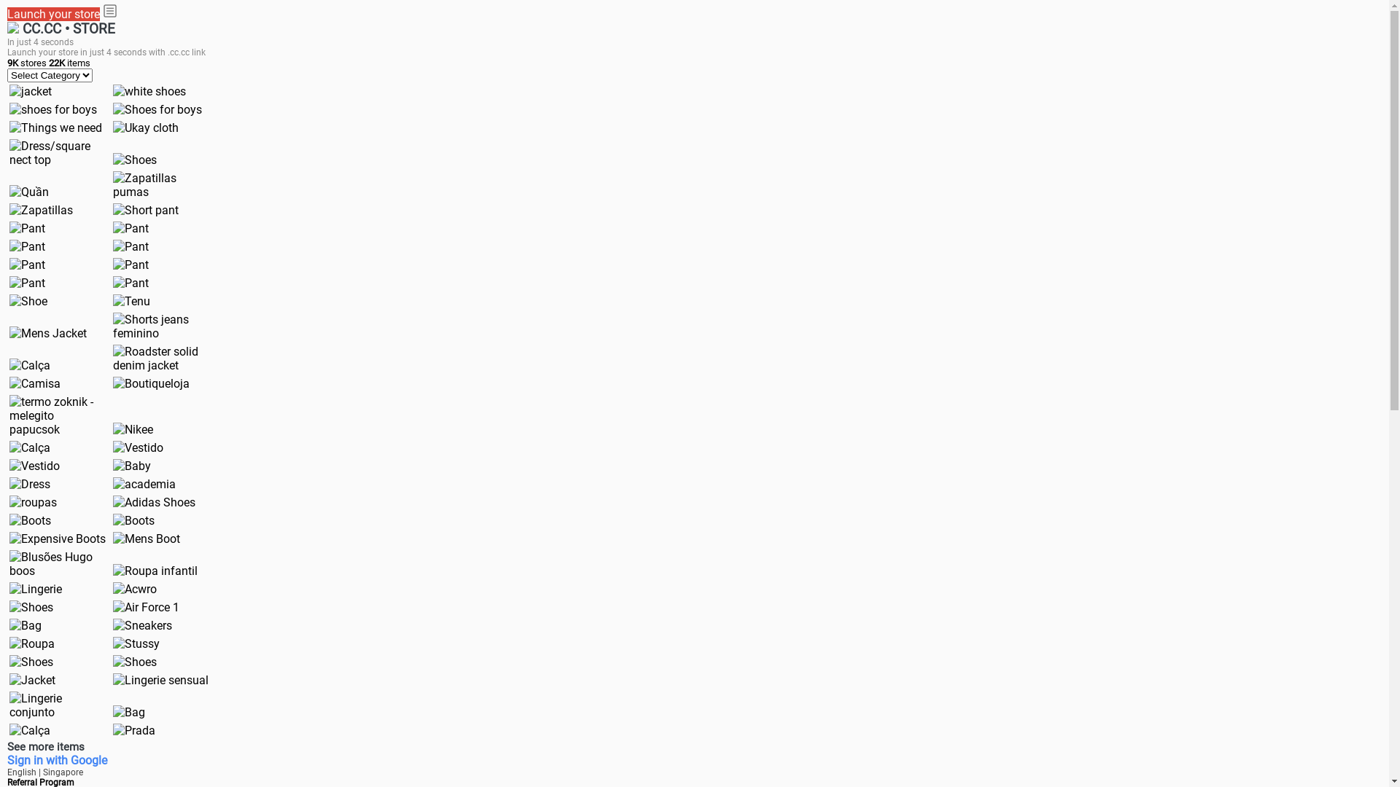 This screenshot has width=1400, height=787. What do you see at coordinates (160, 681) in the screenshot?
I see `Lingerie sensual` at bounding box center [160, 681].